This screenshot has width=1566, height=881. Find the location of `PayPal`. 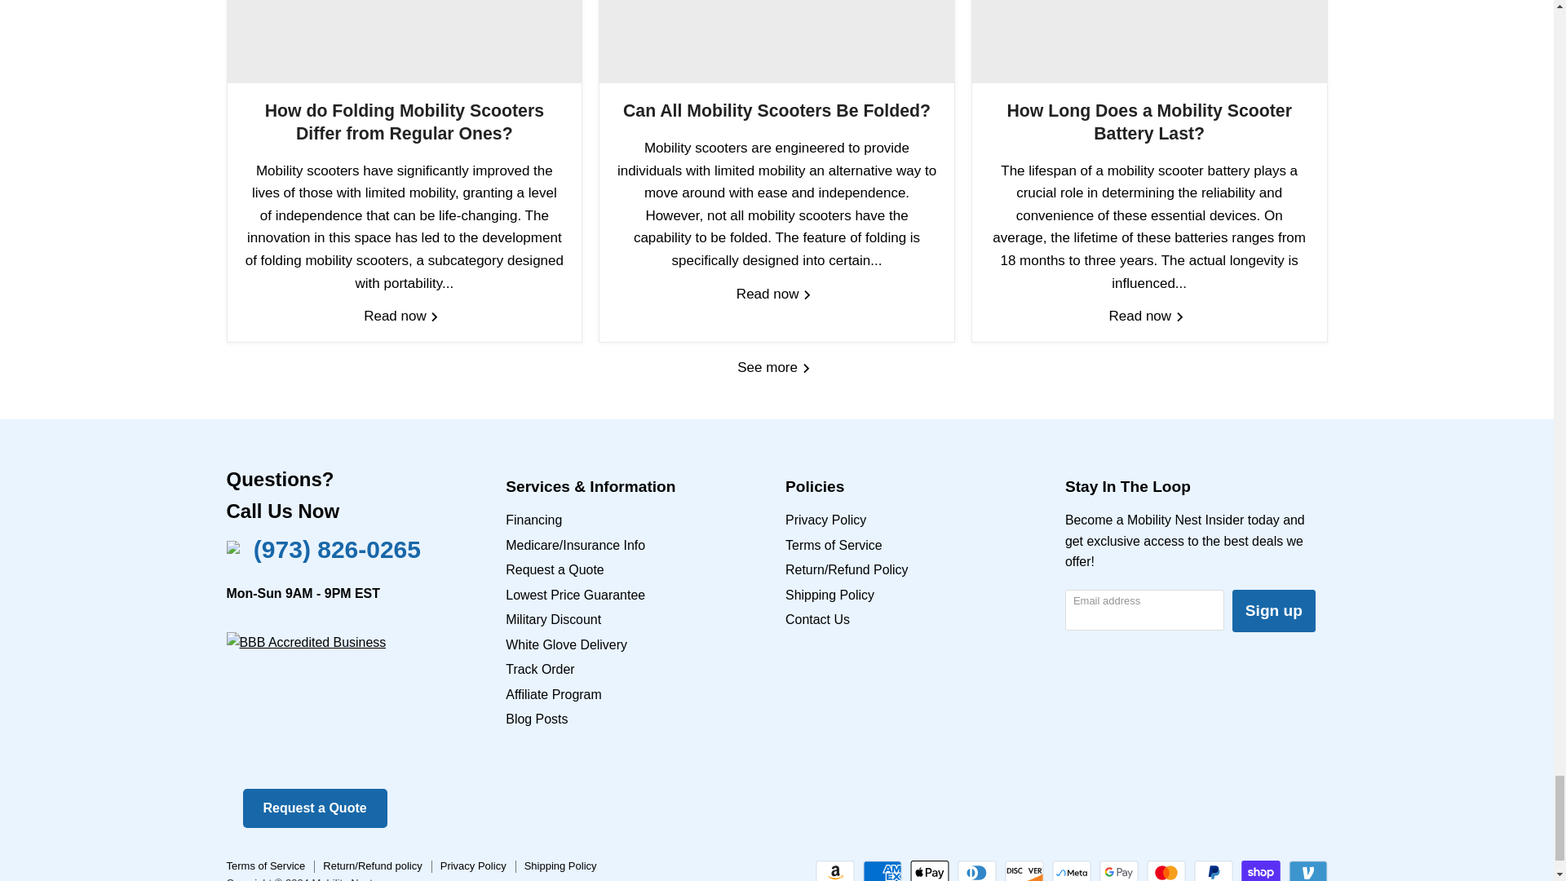

PayPal is located at coordinates (1214, 871).